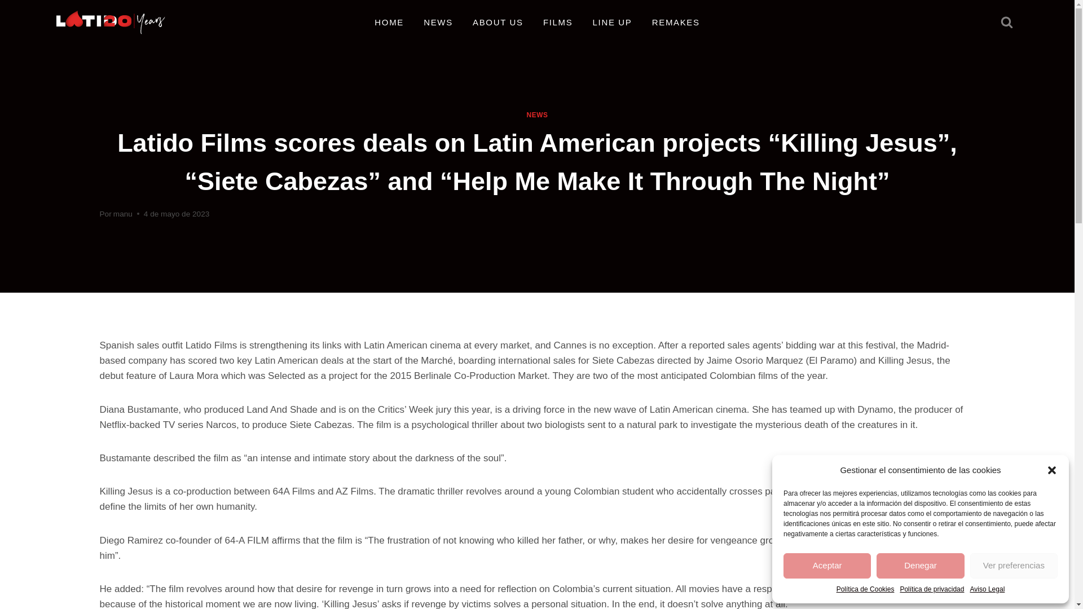 This screenshot has width=1083, height=609. Describe the element at coordinates (557, 22) in the screenshot. I see `FILMS` at that location.